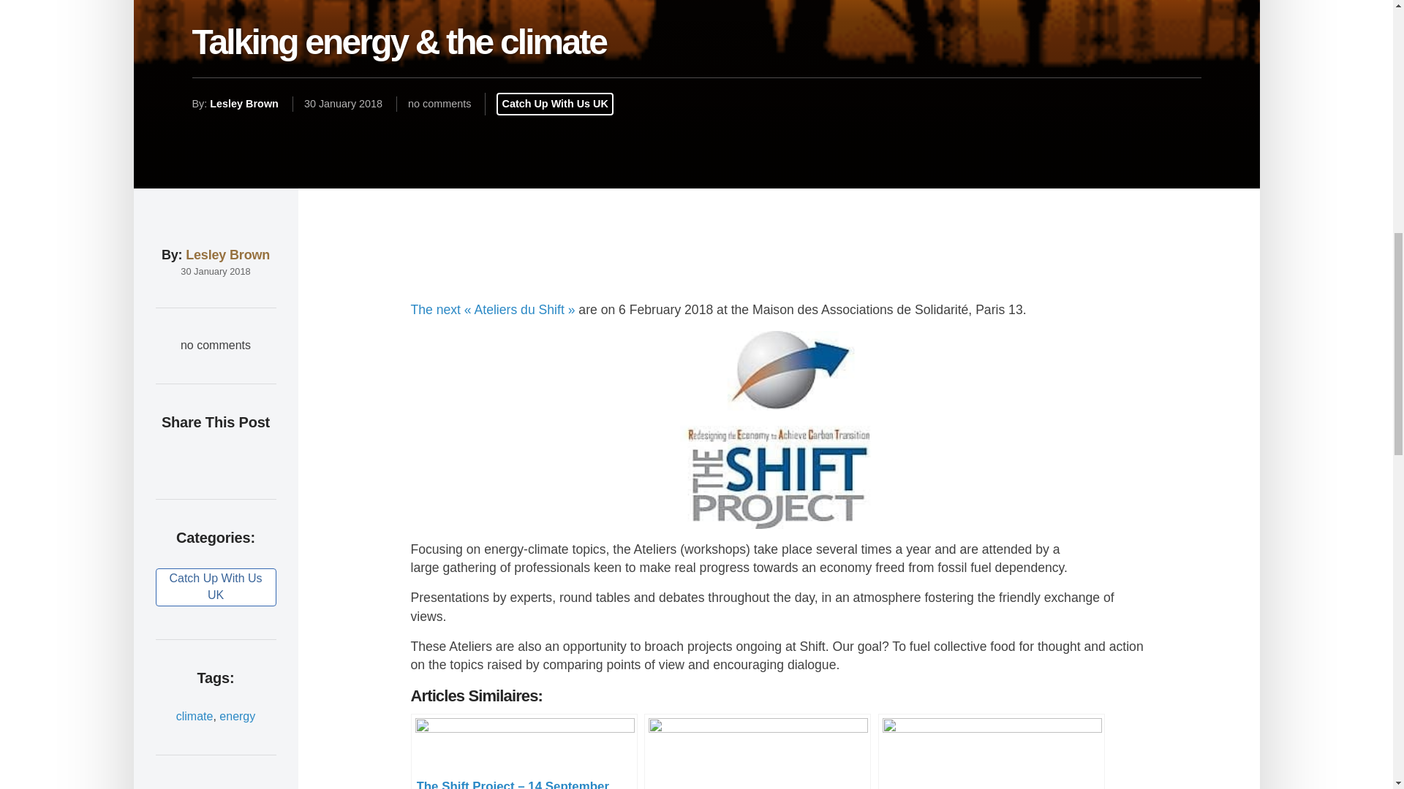 This screenshot has width=1404, height=789. What do you see at coordinates (195, 716) in the screenshot?
I see `climate` at bounding box center [195, 716].